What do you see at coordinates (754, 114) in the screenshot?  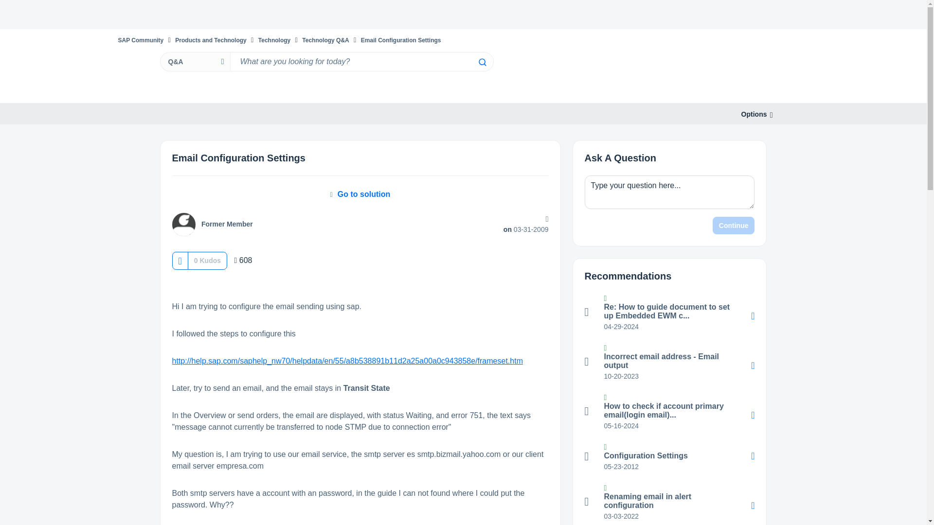 I see `Show option menu` at bounding box center [754, 114].